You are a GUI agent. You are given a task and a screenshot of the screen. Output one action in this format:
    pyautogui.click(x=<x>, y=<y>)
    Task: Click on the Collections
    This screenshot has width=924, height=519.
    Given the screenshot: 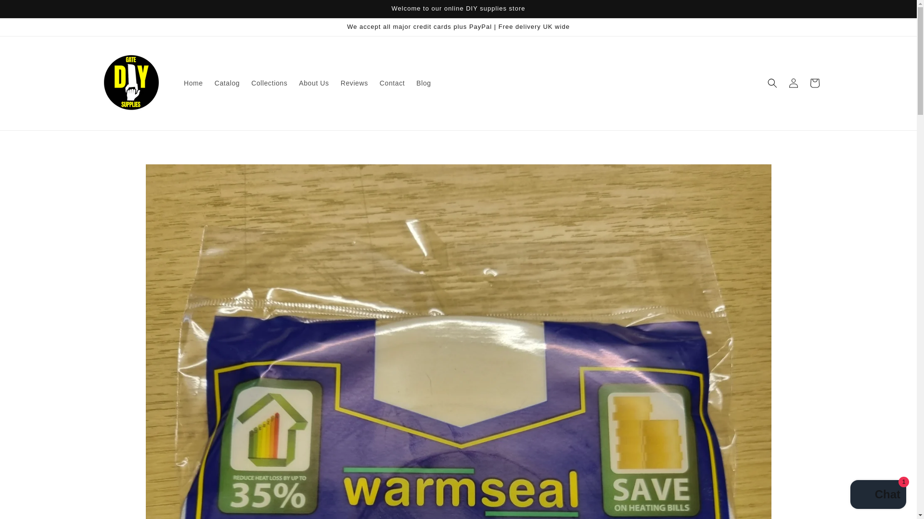 What is the action you would take?
    pyautogui.click(x=269, y=83)
    